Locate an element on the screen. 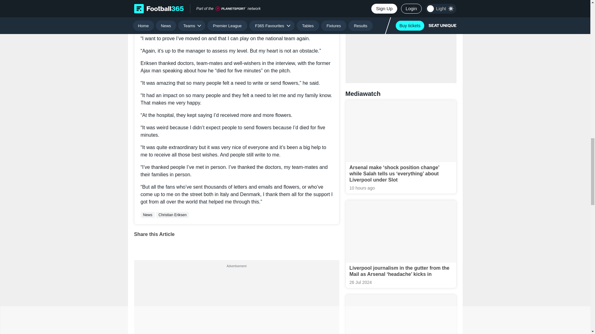 This screenshot has height=334, width=595. 3rd party ad content is located at coordinates (236, 302).